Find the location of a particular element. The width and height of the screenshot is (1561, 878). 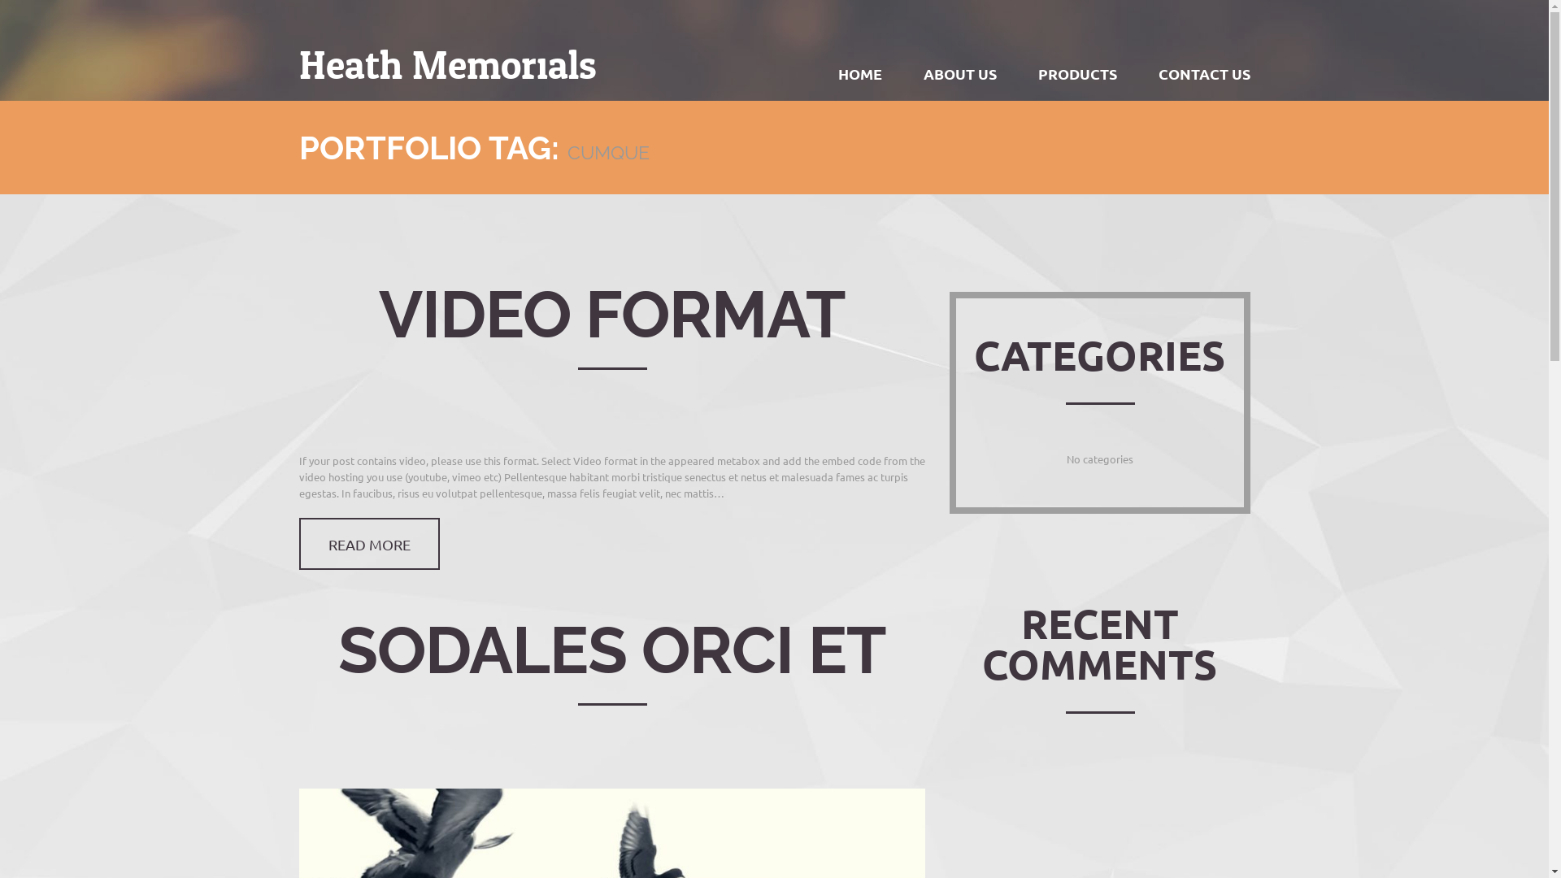

CONTACT US is located at coordinates (1205, 74).